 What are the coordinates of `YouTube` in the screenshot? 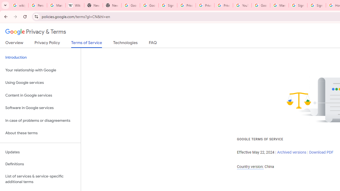 It's located at (242, 5).